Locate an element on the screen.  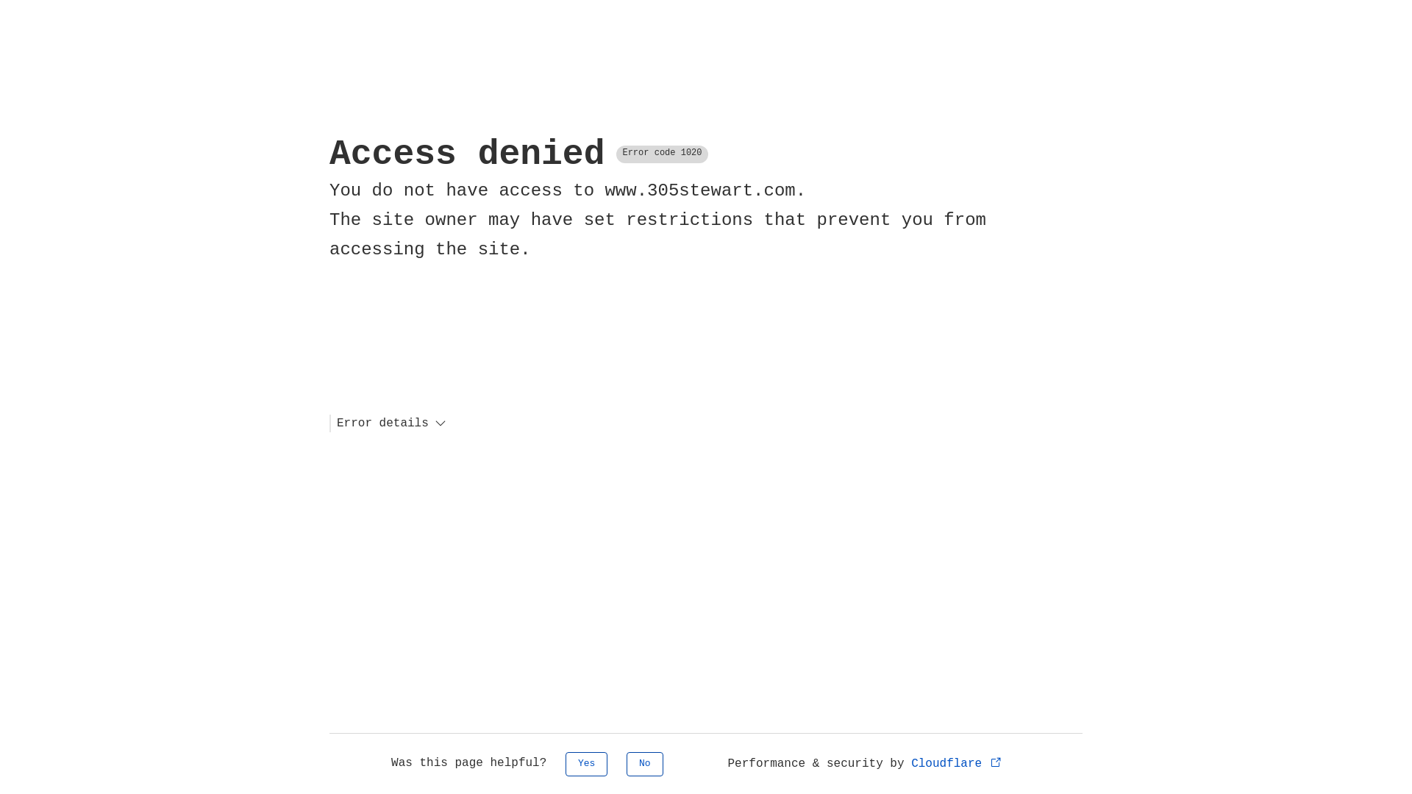
Yes is located at coordinates (587, 765).